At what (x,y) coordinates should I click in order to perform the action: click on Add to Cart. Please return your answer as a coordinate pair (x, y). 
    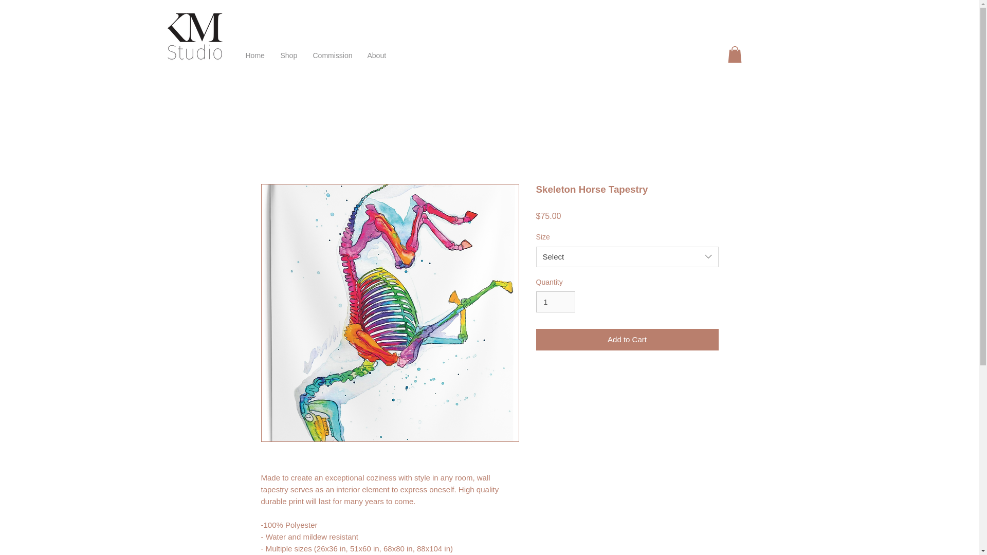
    Looking at the image, I should click on (627, 340).